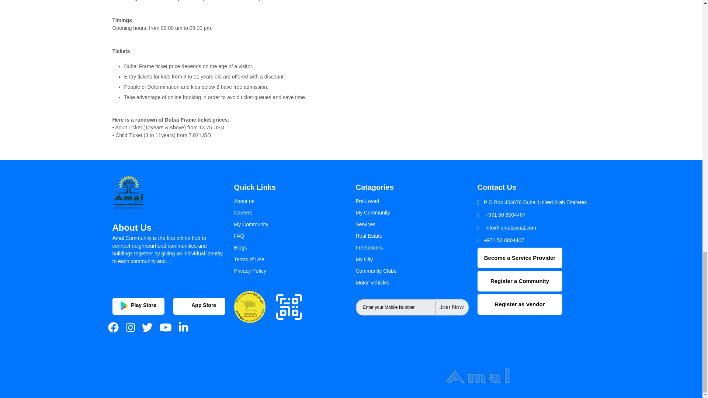 This screenshot has height=398, width=708. I want to click on App Store, so click(199, 306).